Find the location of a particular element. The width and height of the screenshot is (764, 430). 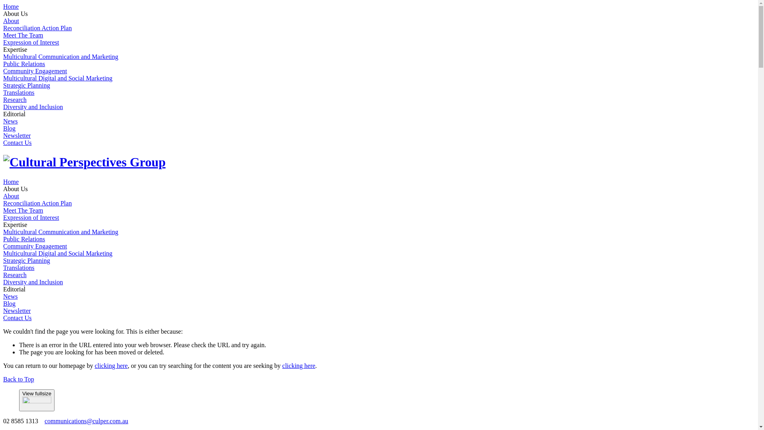

Newsletter is located at coordinates (17, 311).